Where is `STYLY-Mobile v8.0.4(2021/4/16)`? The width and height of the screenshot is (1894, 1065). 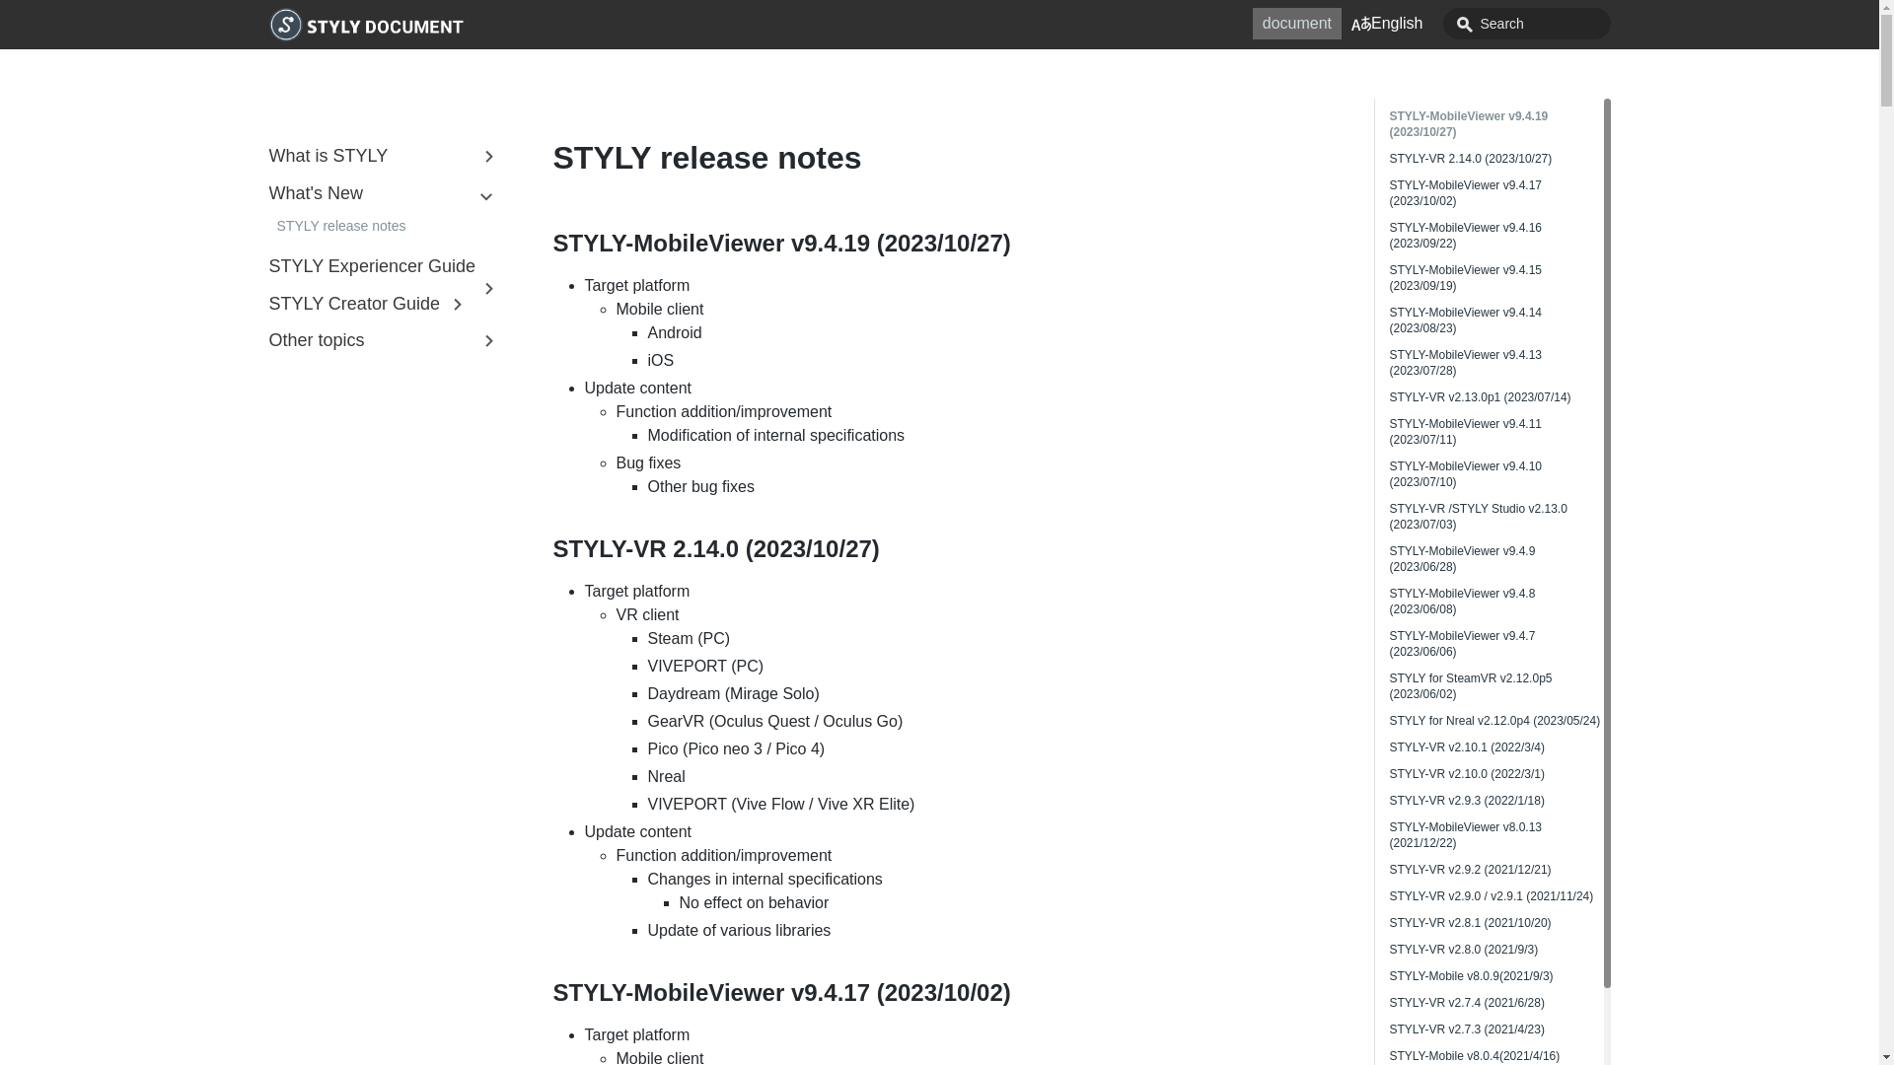 STYLY-Mobile v8.0.4(2021/4/16) is located at coordinates (1474, 1056).